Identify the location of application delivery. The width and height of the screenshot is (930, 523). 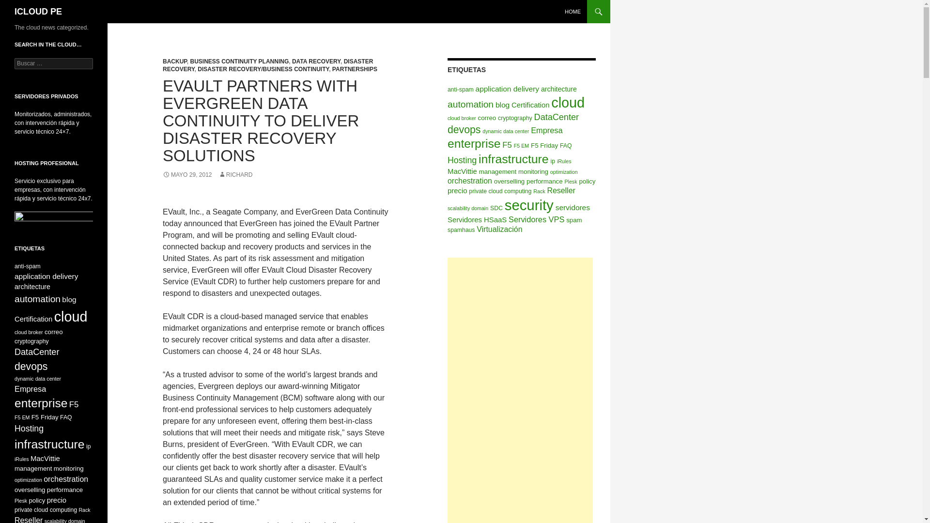
(507, 89).